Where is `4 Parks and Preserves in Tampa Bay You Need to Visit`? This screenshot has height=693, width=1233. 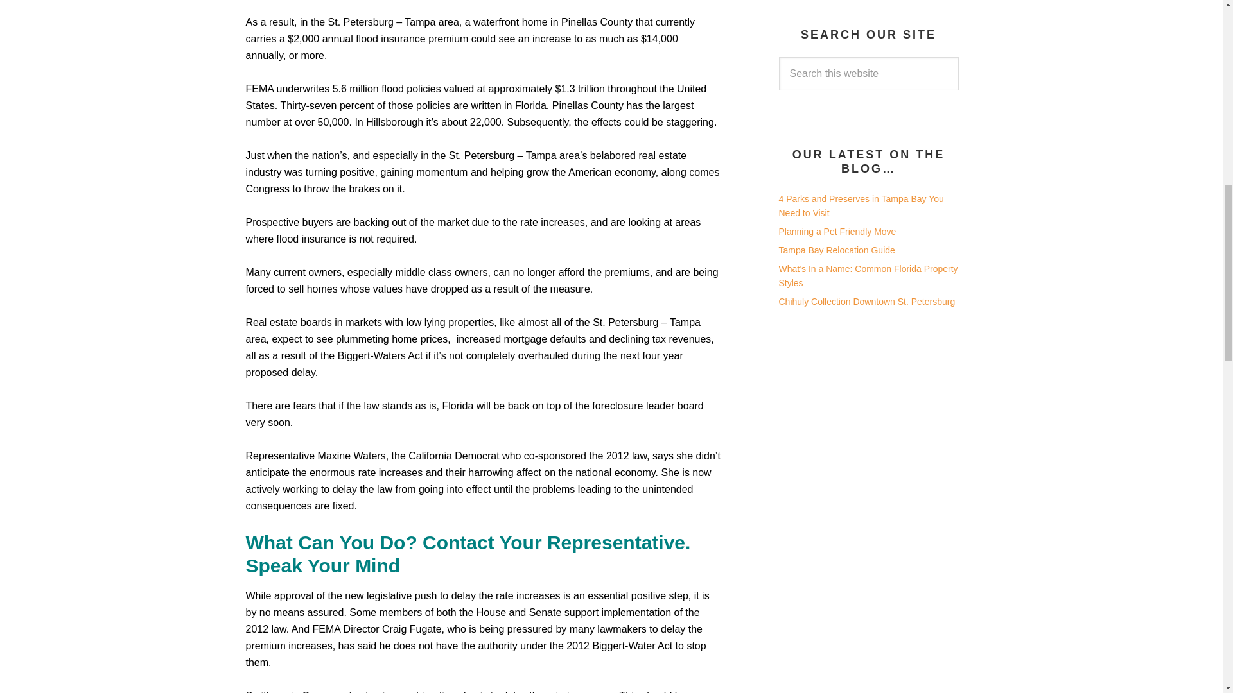 4 Parks and Preserves in Tampa Bay You Need to Visit is located at coordinates (861, 207).